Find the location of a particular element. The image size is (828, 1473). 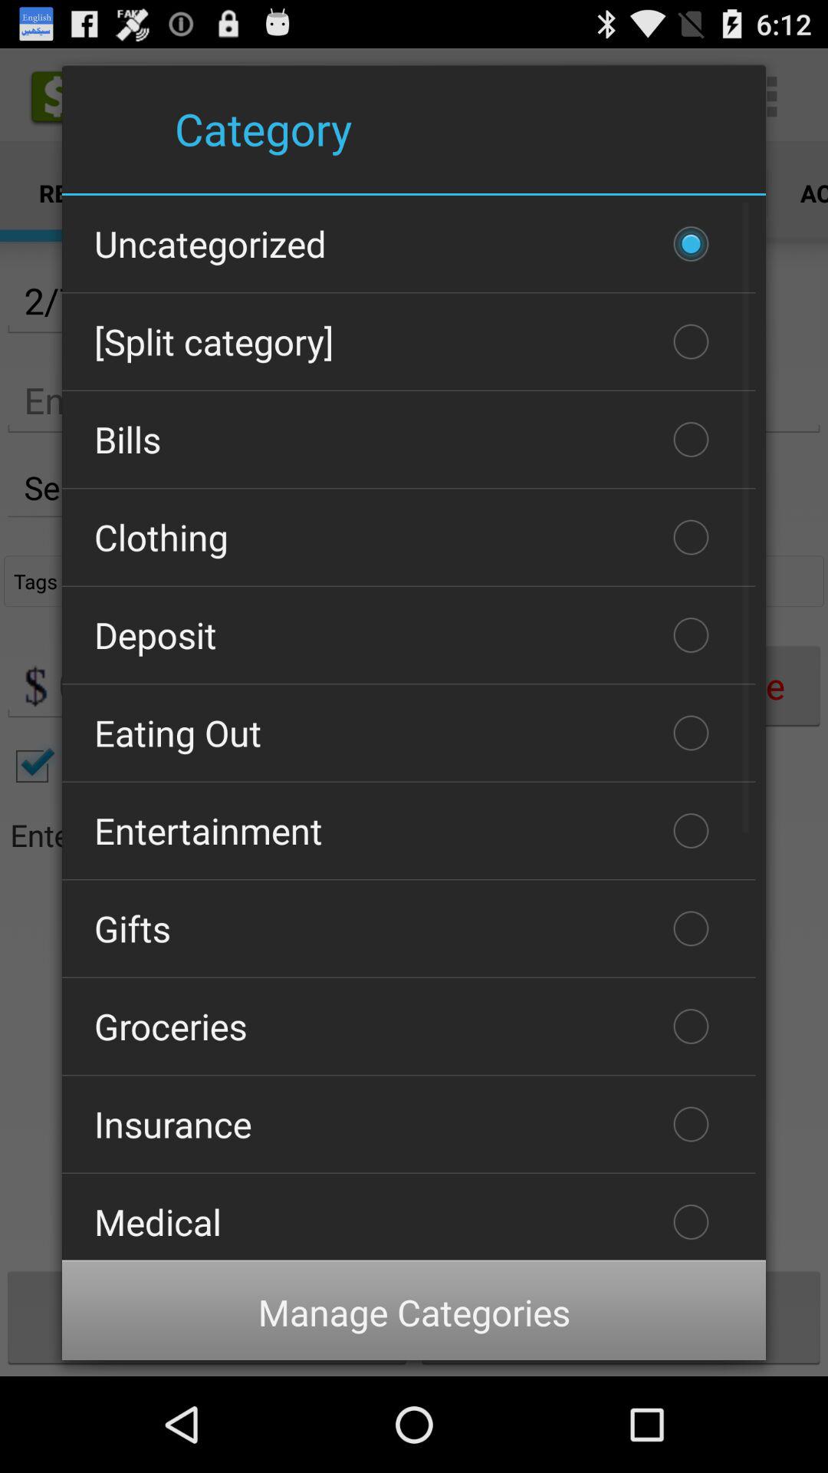

tap the icon above medical checkbox is located at coordinates (409, 1124).